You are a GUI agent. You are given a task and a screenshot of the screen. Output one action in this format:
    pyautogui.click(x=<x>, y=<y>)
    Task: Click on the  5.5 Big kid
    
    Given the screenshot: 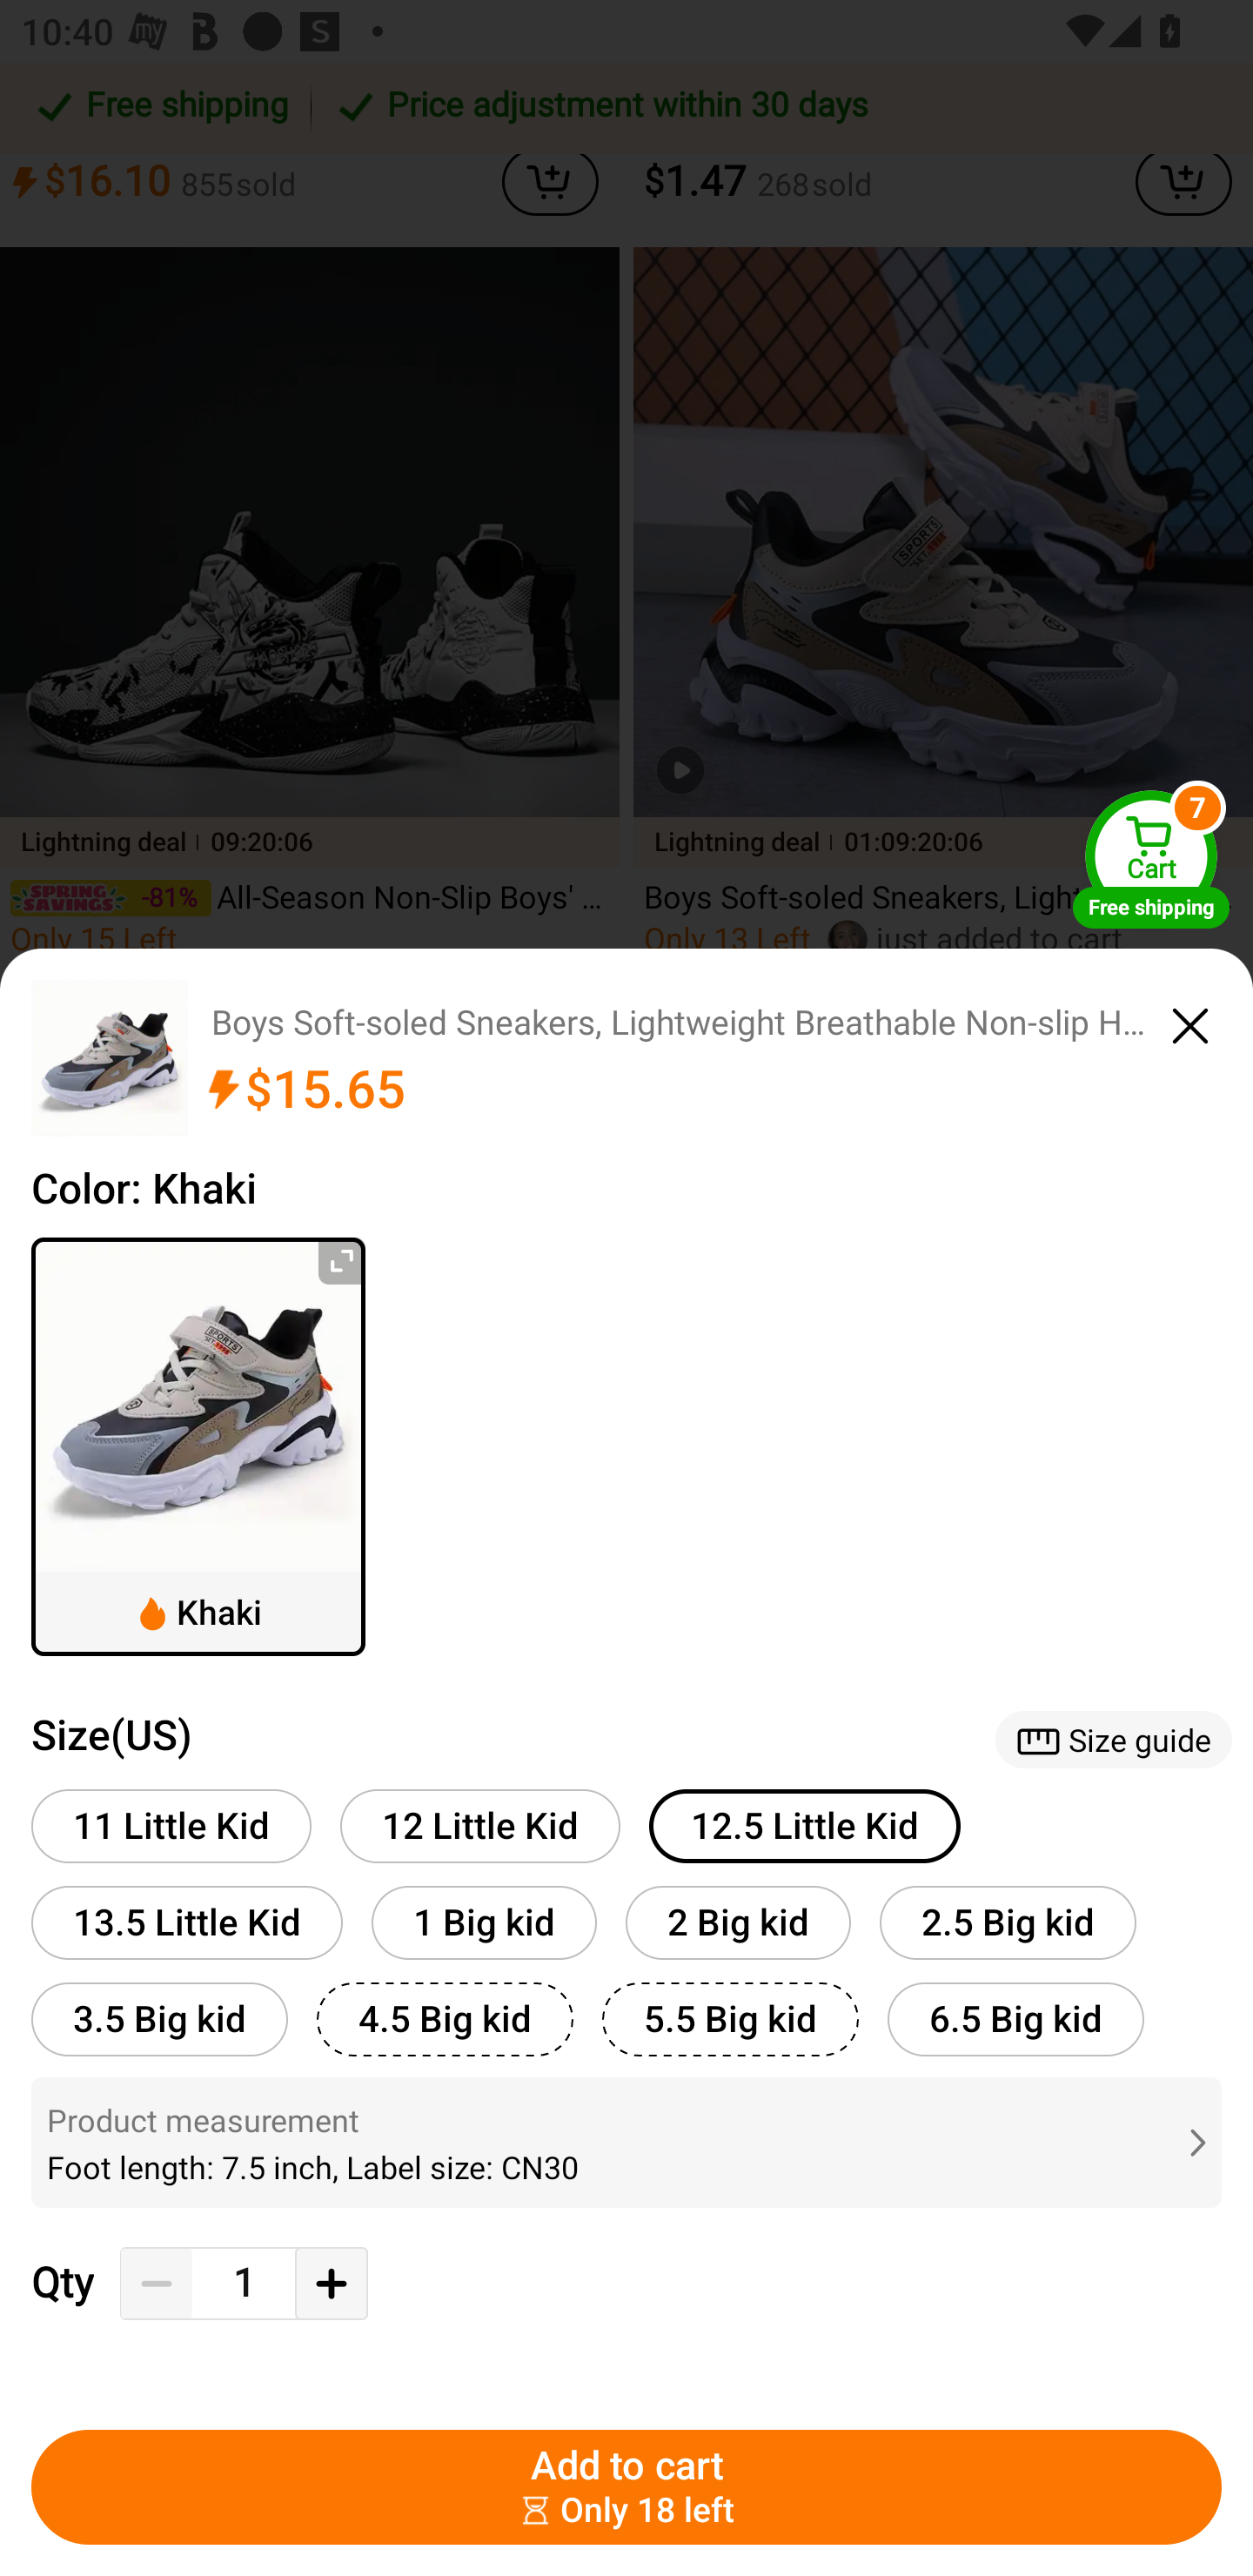 What is the action you would take?
    pyautogui.click(x=730, y=2019)
    